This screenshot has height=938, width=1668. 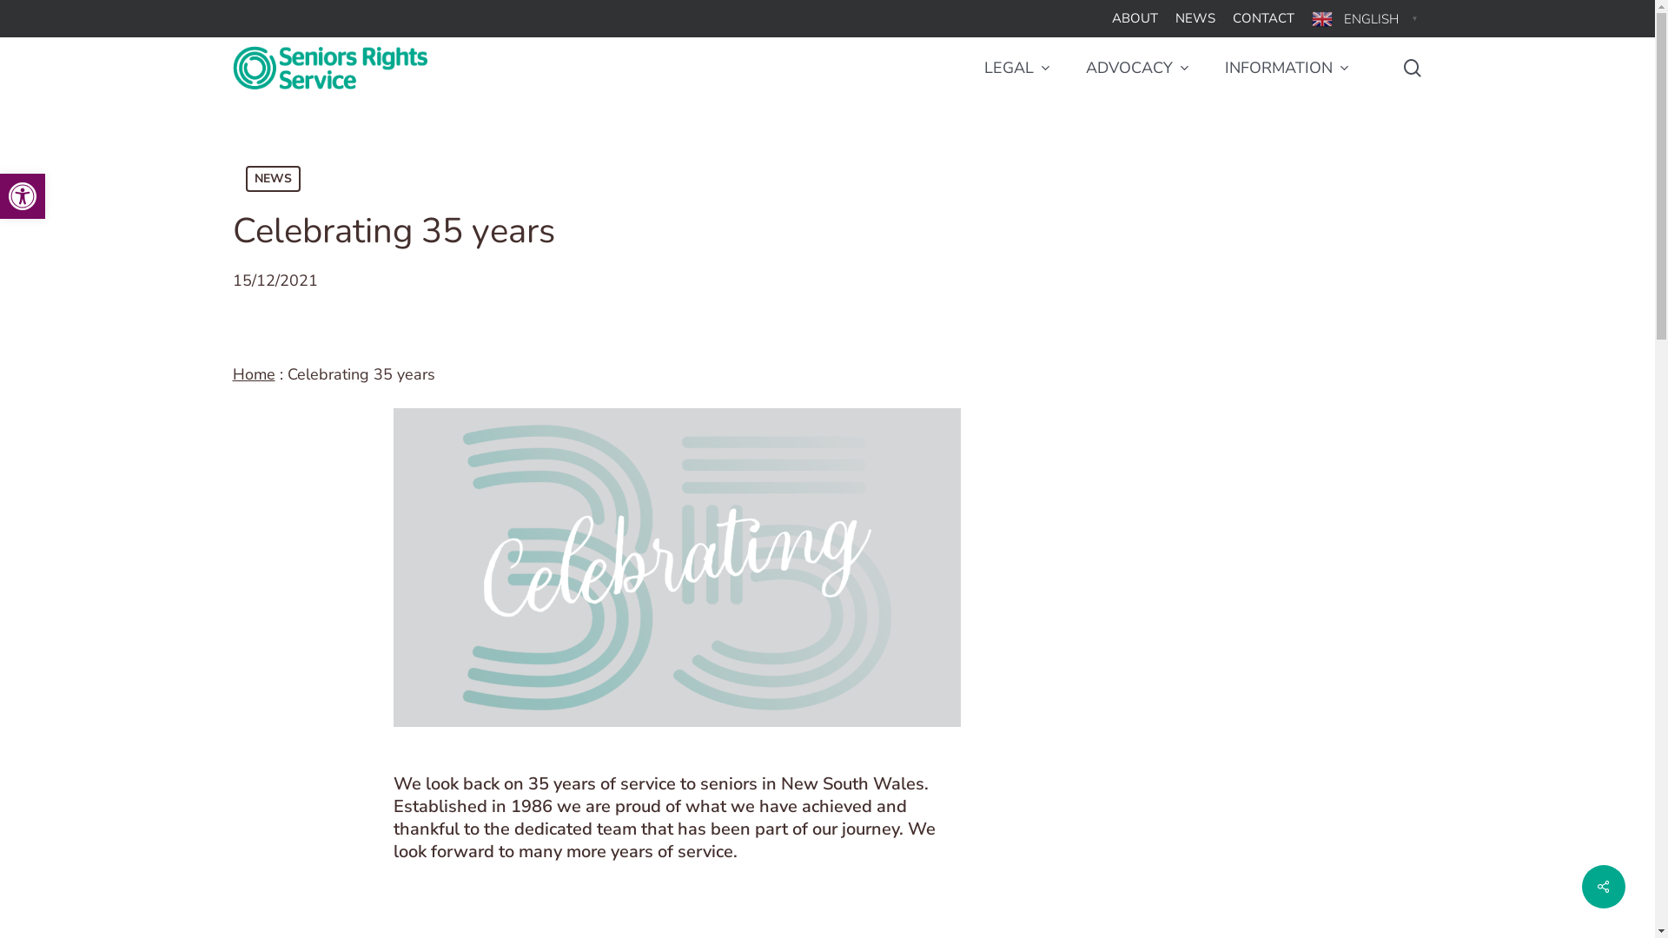 What do you see at coordinates (1016, 68) in the screenshot?
I see `LEGAL` at bounding box center [1016, 68].